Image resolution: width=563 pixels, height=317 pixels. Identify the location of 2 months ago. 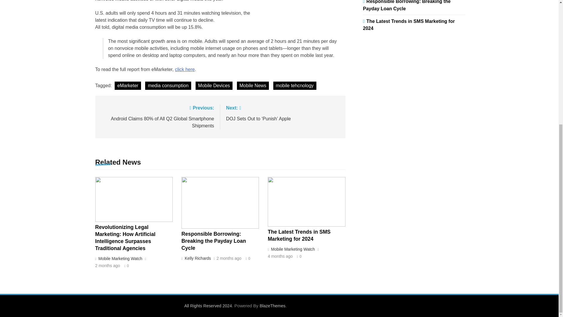
(107, 266).